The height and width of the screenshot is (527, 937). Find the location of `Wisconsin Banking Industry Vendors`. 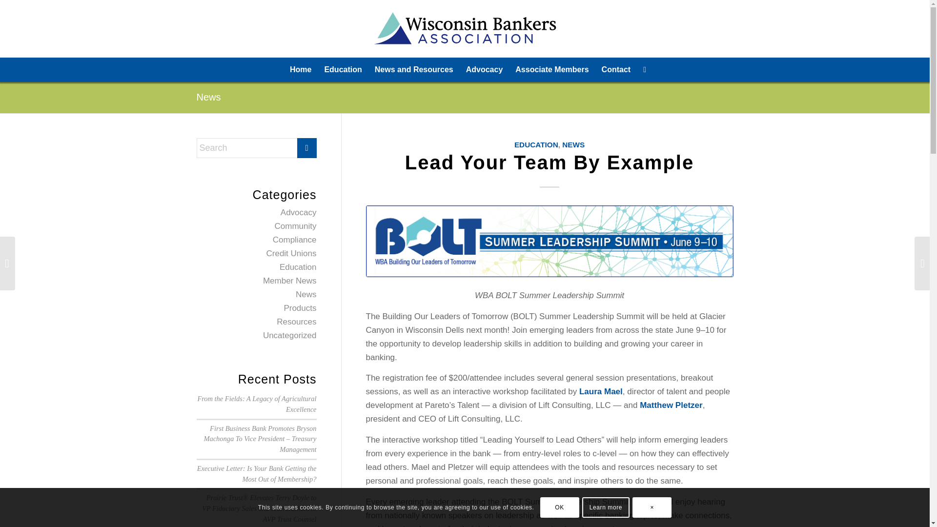

Wisconsin Banking Industry Vendors is located at coordinates (551, 69).